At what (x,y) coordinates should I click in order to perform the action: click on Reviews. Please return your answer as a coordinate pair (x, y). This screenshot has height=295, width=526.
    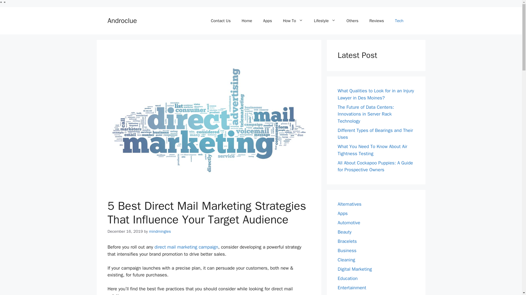
    Looking at the image, I should click on (376, 21).